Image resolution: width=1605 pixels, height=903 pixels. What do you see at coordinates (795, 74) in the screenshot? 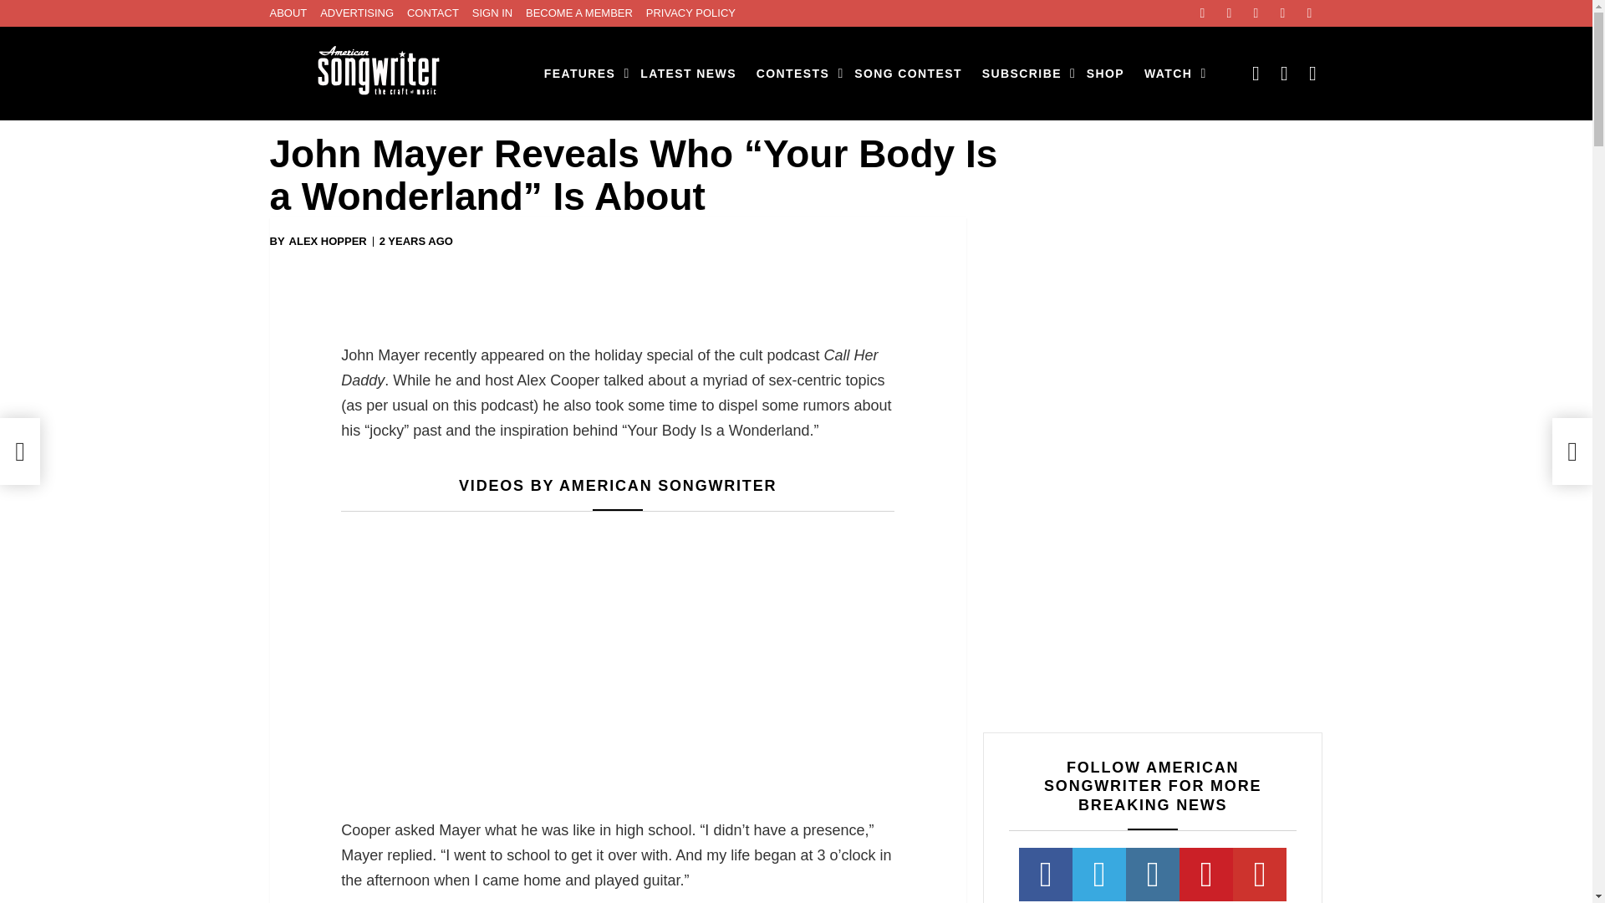
I see `CONTESTS` at bounding box center [795, 74].